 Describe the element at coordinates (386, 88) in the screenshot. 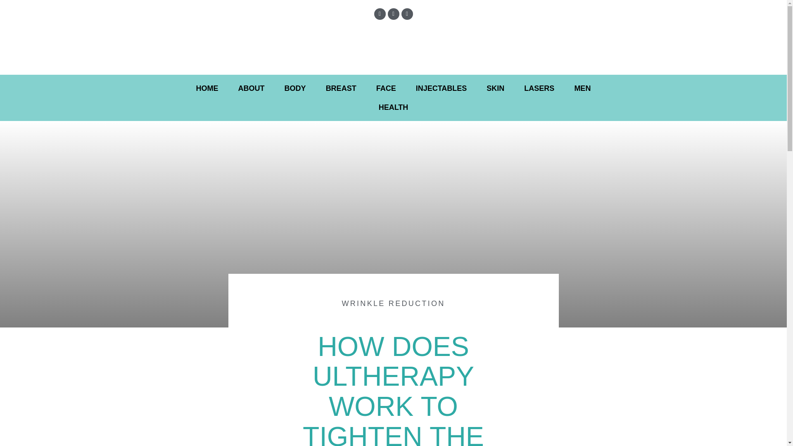

I see `FACE` at that location.